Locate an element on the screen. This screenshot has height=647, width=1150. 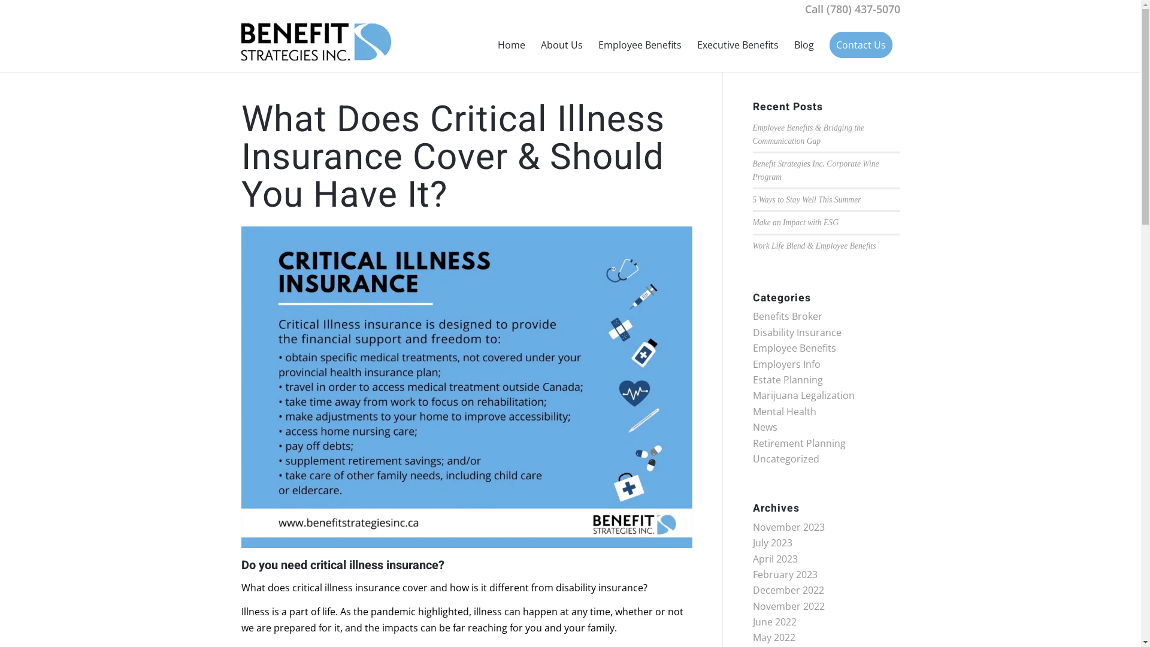
Contact Us is located at coordinates (861, 45).